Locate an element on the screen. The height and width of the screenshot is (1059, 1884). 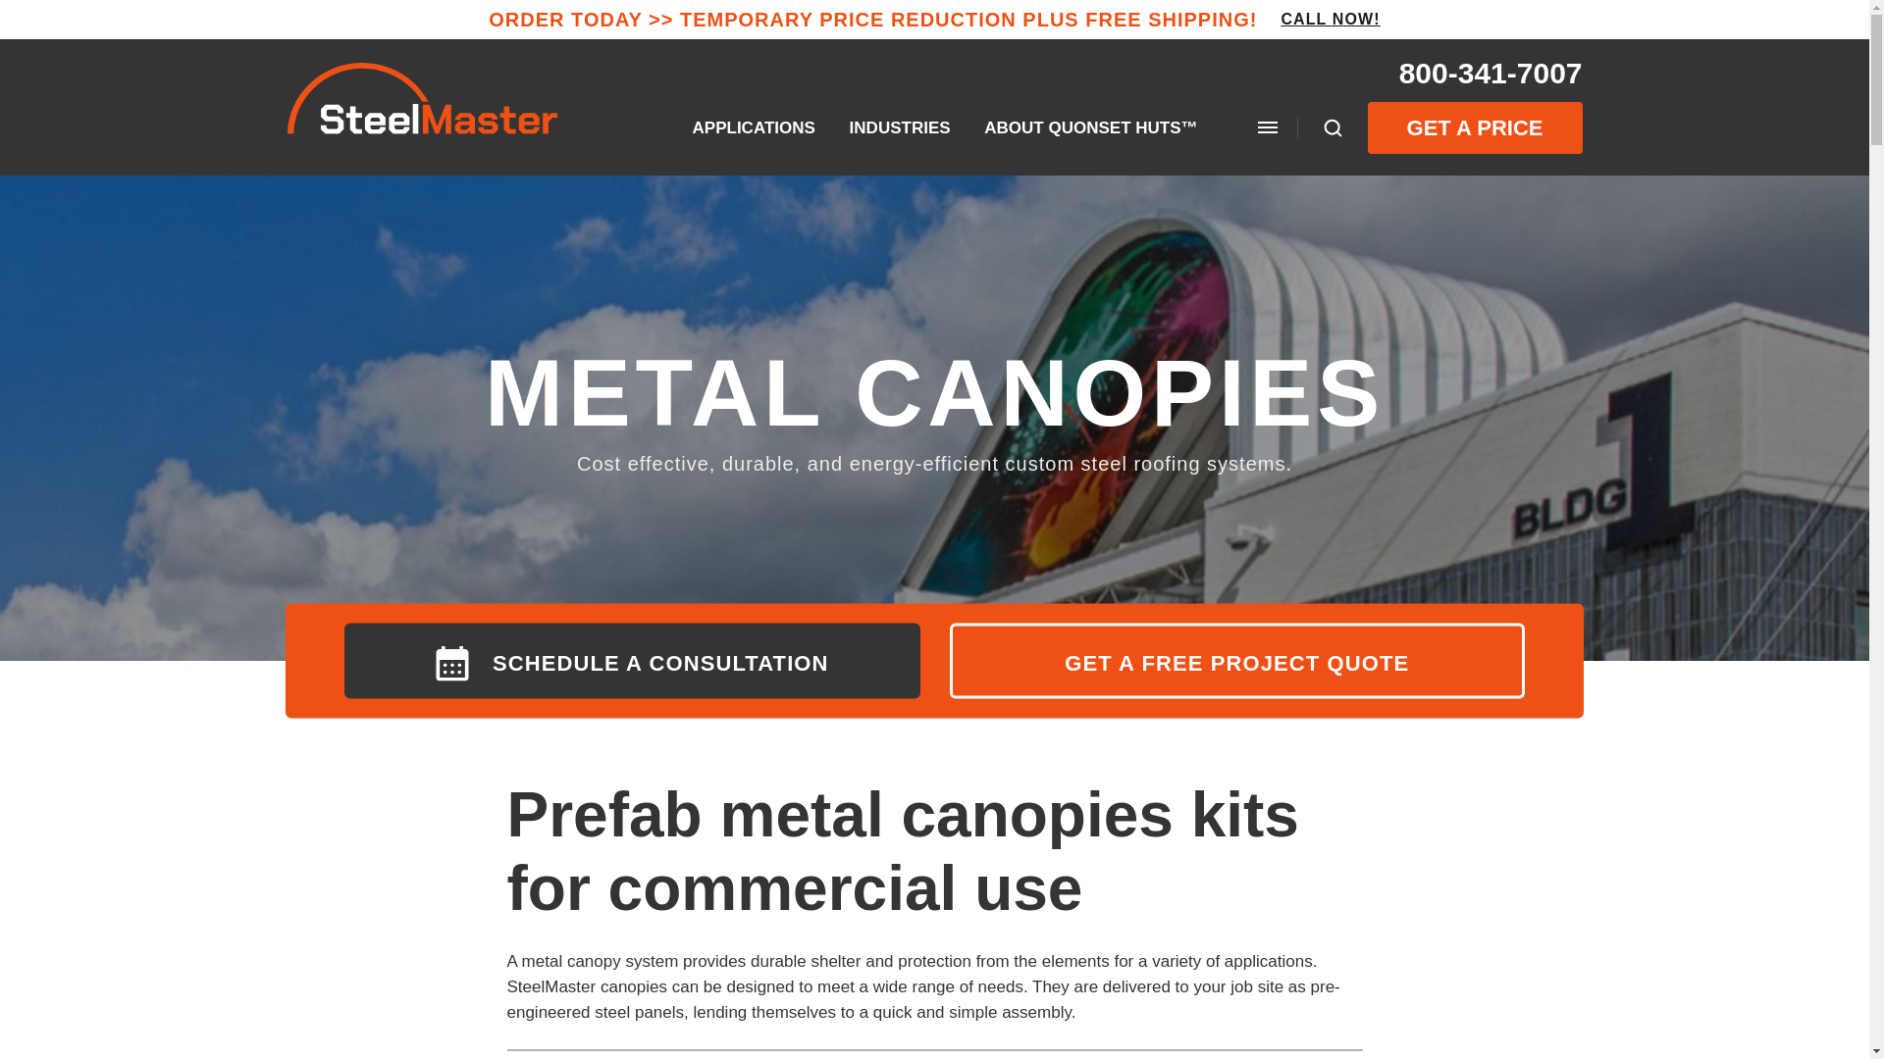
CALL NOW! is located at coordinates (1330, 20).